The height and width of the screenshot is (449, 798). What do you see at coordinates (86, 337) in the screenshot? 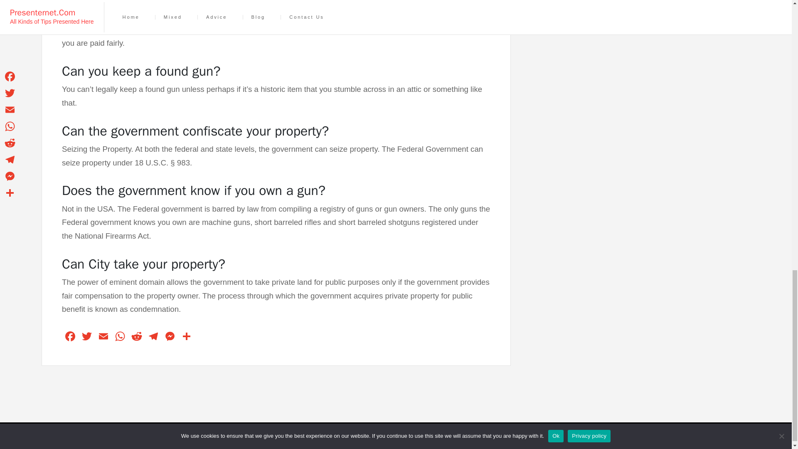
I see `Twitter` at bounding box center [86, 337].